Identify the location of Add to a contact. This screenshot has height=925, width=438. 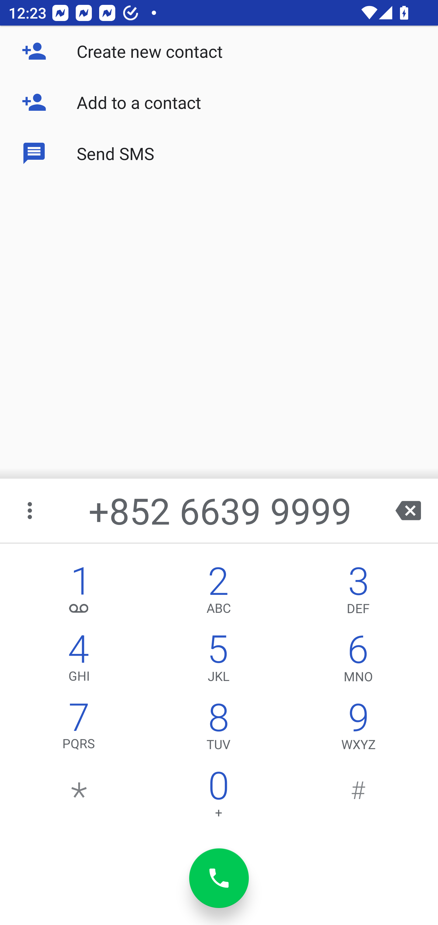
(219, 102).